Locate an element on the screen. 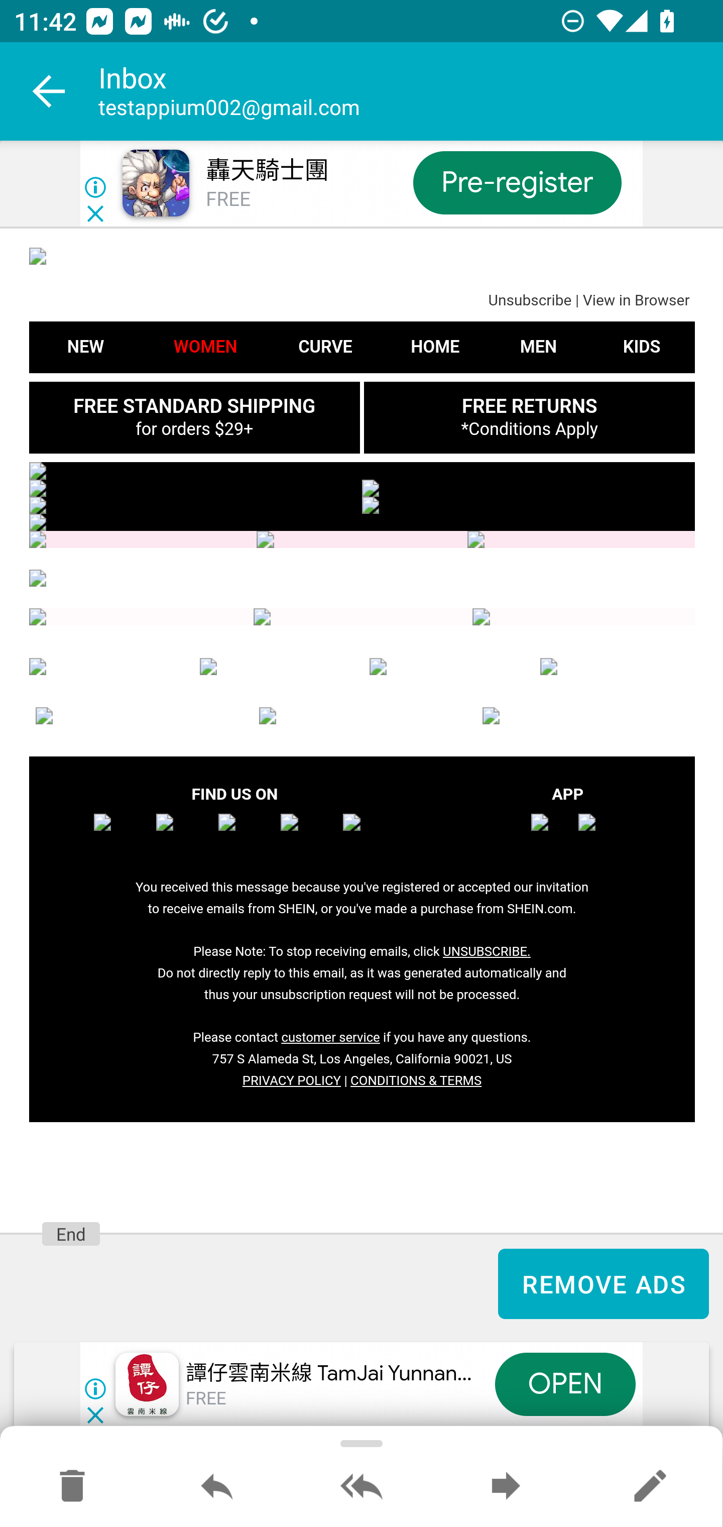 This screenshot has height=1527, width=723. SHOP NOW is located at coordinates (196, 505).